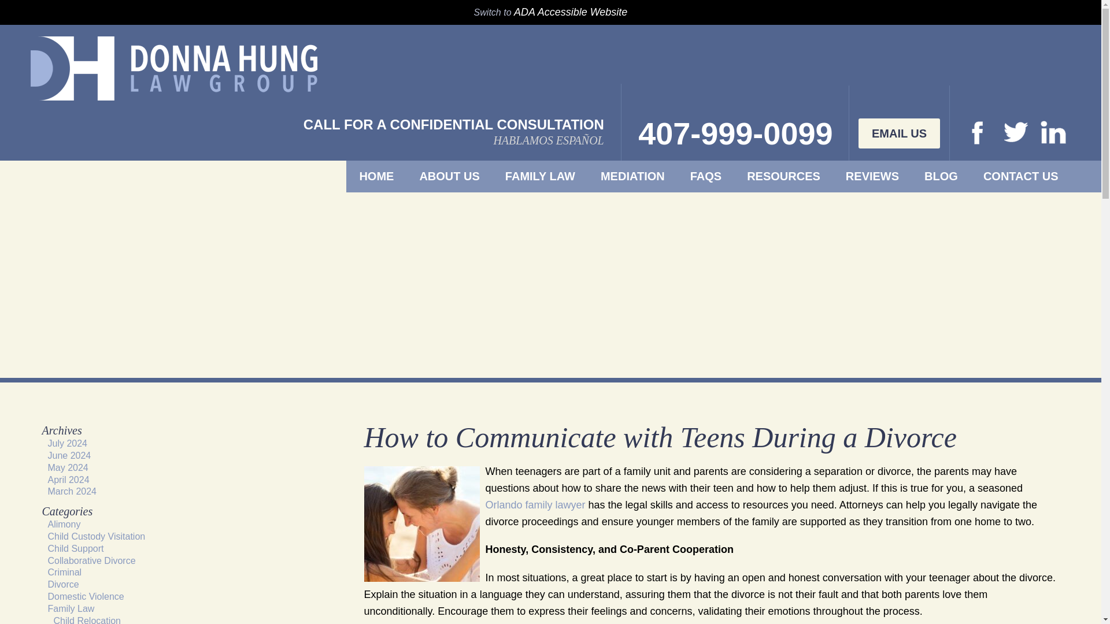 The width and height of the screenshot is (1110, 624). Describe the element at coordinates (705, 176) in the screenshot. I see `FAQS` at that location.